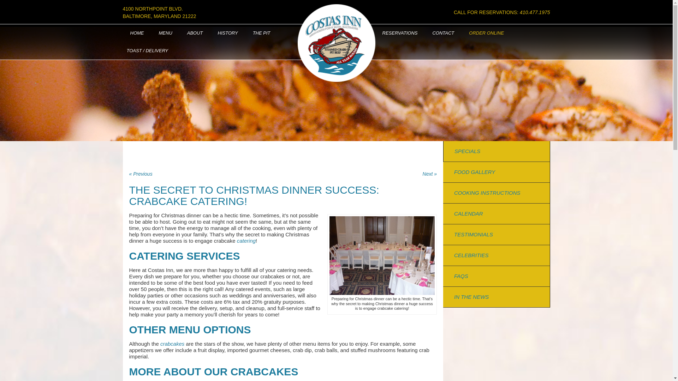  I want to click on 410.477.1975, so click(535, 12).